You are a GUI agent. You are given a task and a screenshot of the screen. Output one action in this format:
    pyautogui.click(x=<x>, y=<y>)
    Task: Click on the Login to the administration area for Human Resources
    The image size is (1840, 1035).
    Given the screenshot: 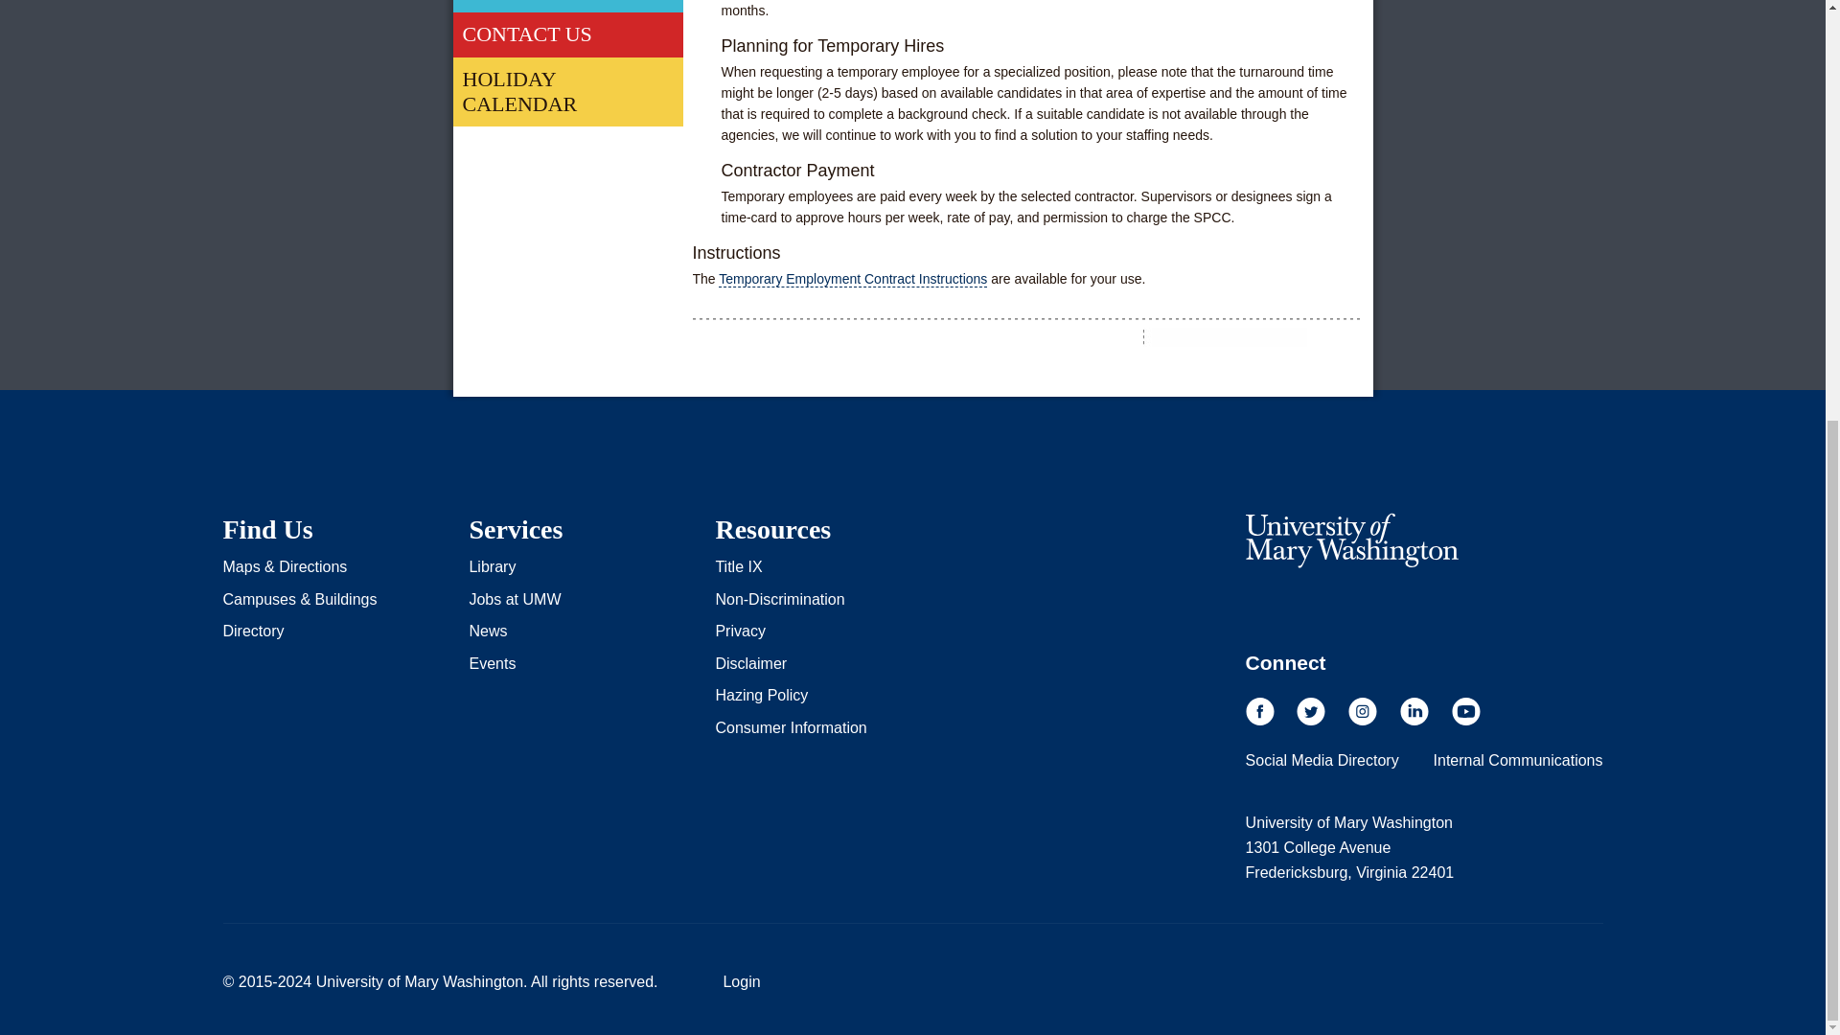 What is the action you would take?
    pyautogui.click(x=741, y=981)
    